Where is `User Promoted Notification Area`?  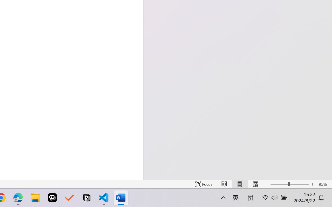
User Promoted Notification Area is located at coordinates (277, 201).